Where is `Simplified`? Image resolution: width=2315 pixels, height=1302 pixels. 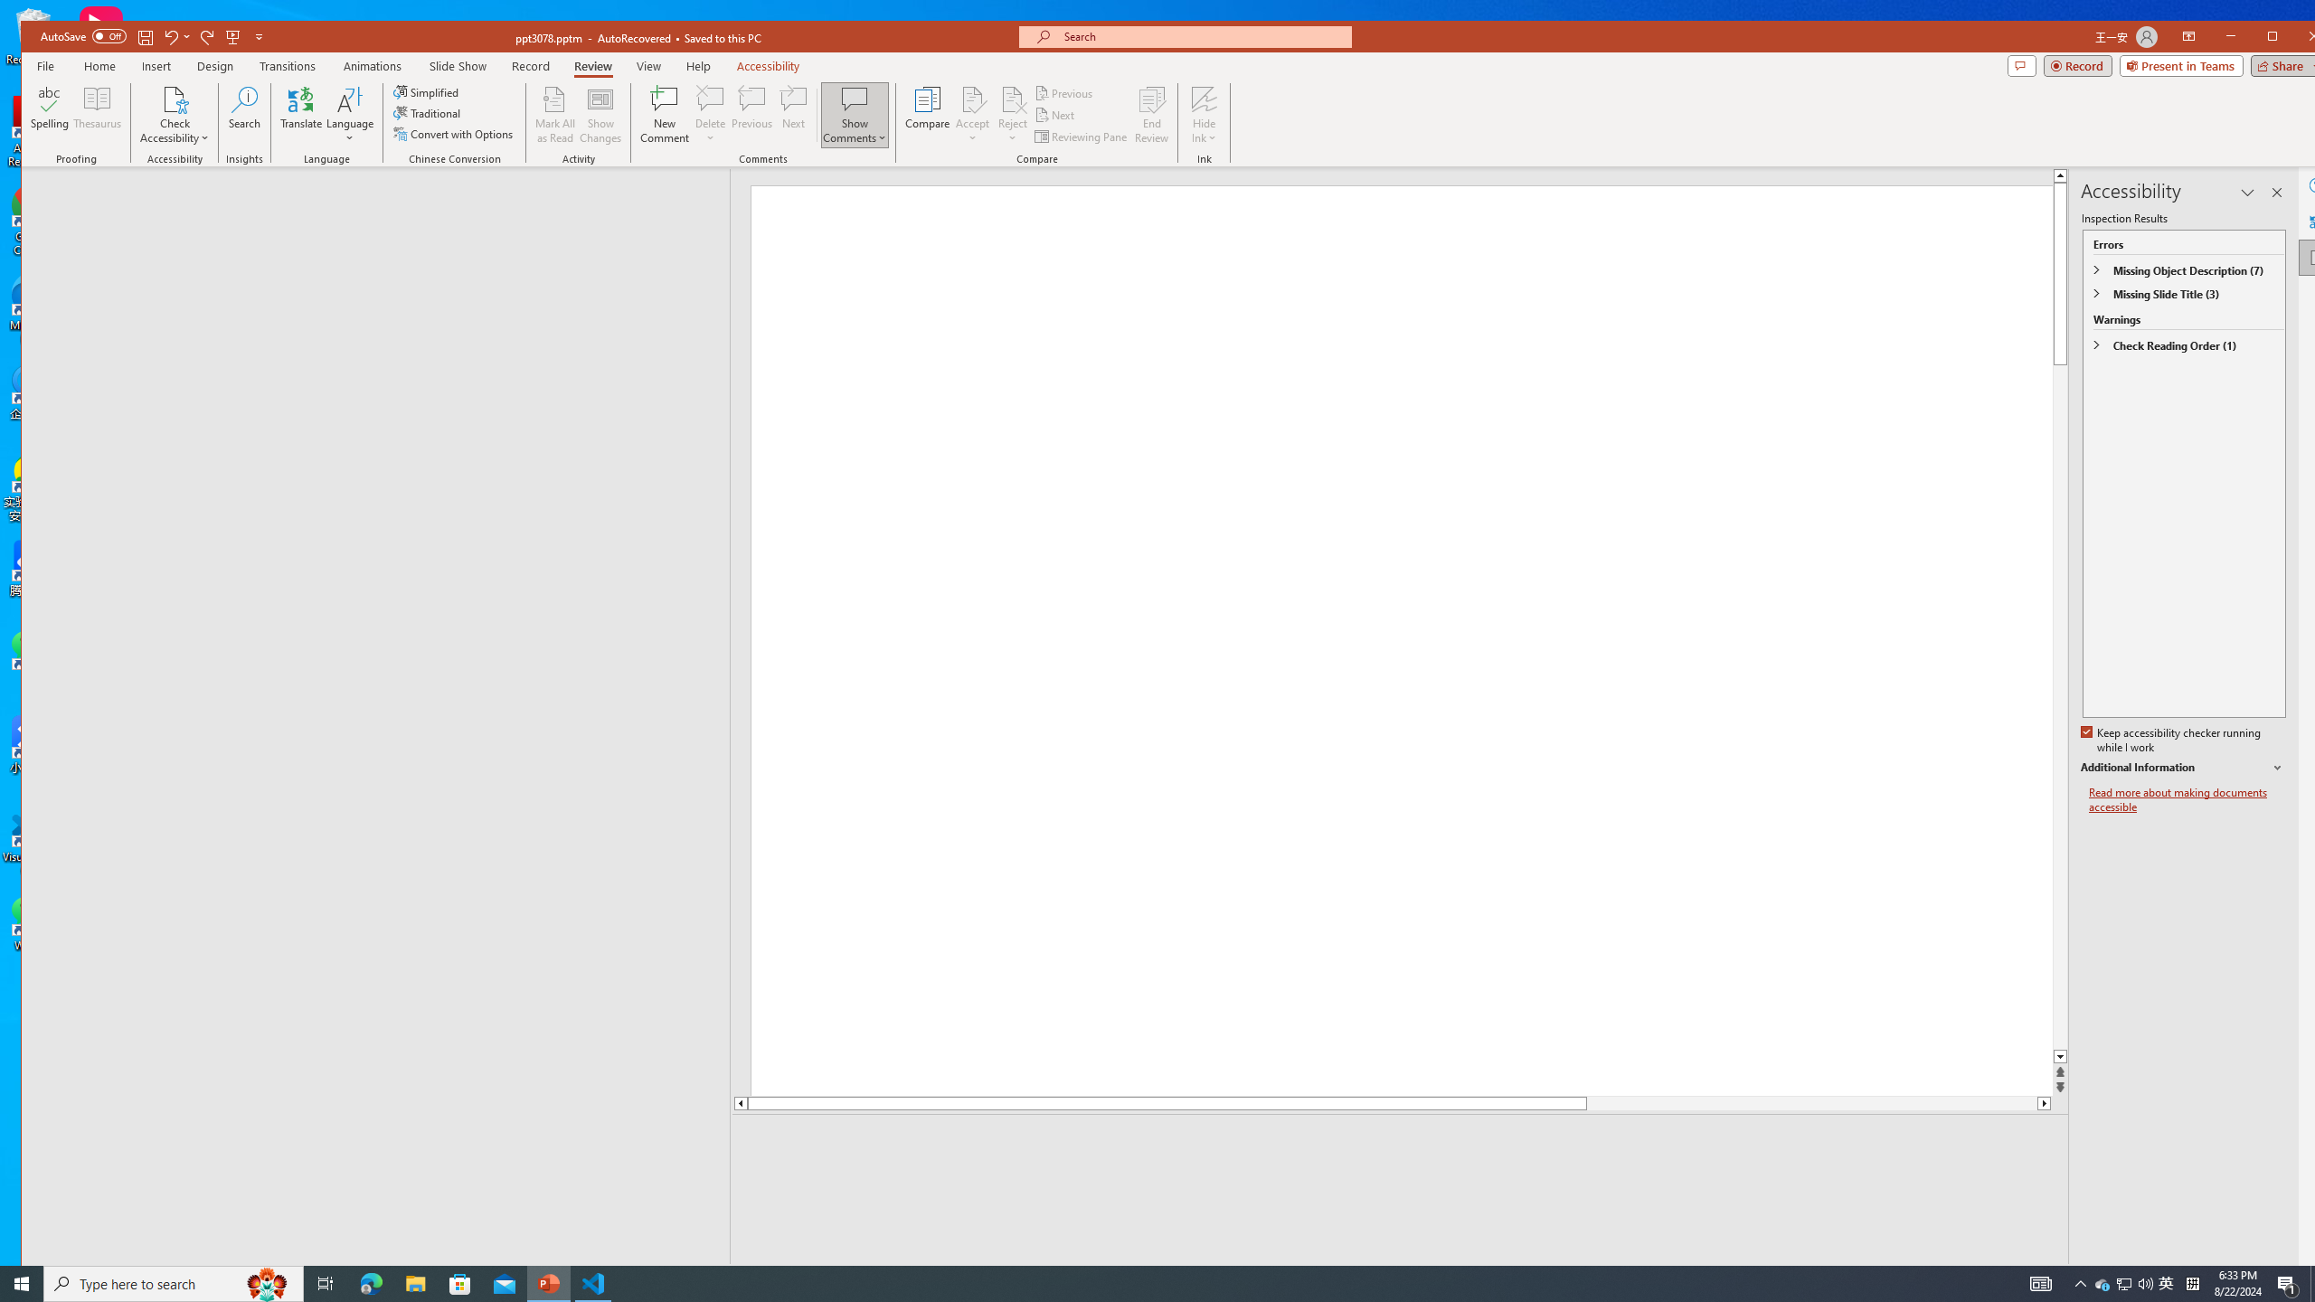
Simplified is located at coordinates (428, 92).